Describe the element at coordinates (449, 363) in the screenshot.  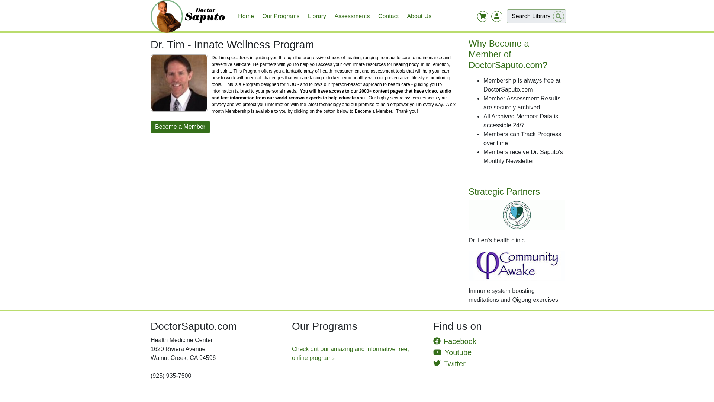
I see `Twitter` at that location.